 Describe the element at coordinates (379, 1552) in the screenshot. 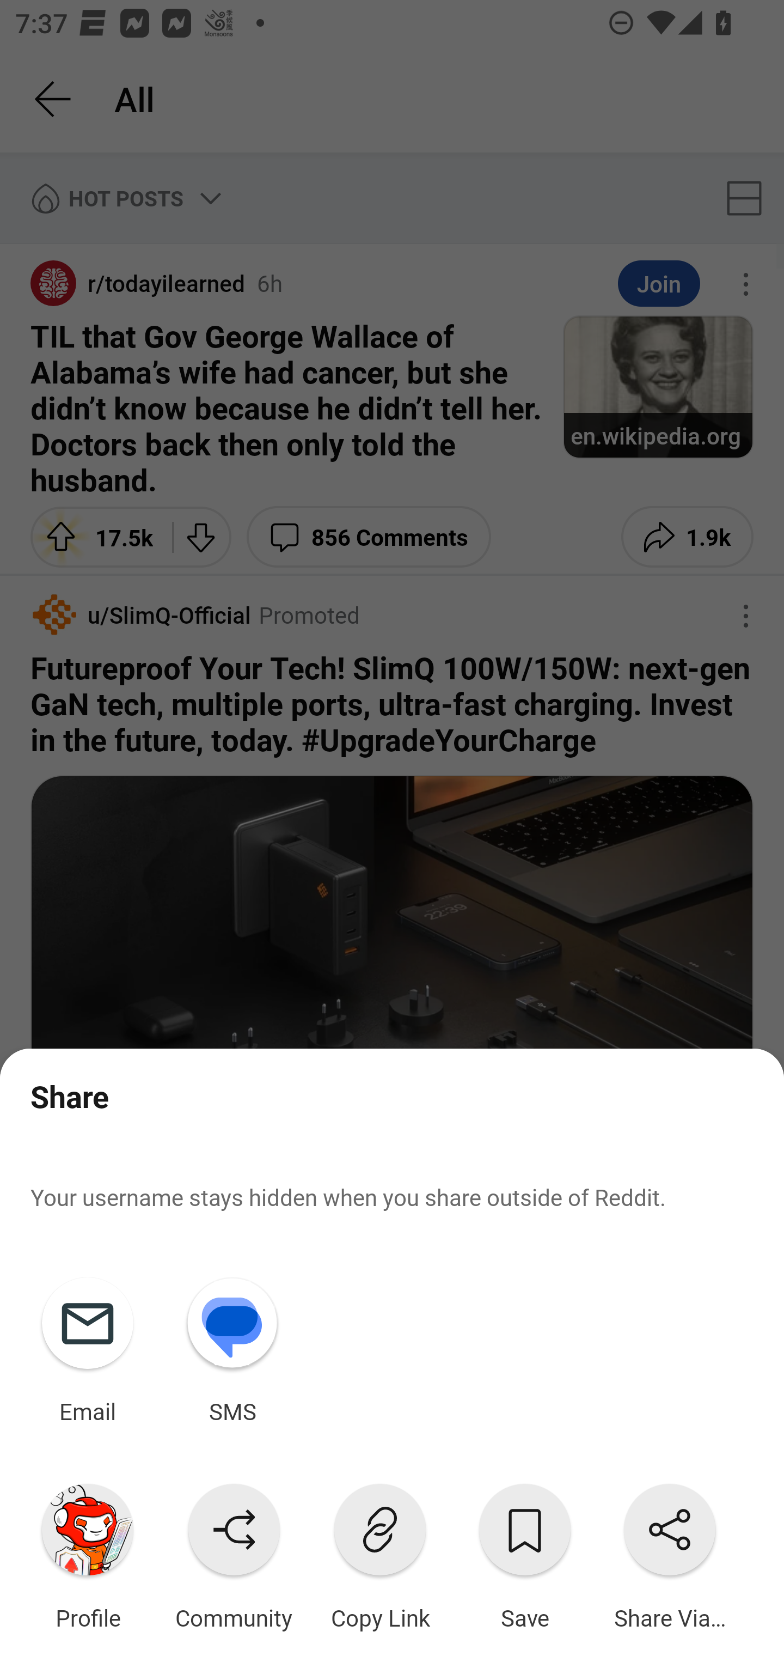

I see `Copy Link` at that location.